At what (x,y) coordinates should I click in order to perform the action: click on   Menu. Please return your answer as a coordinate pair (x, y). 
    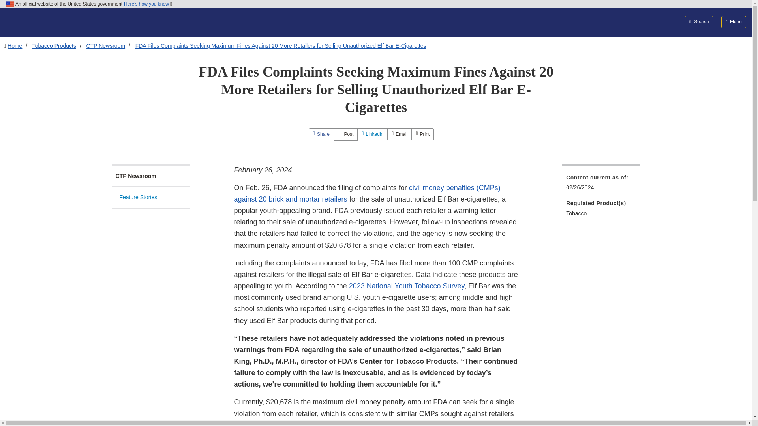
    Looking at the image, I should click on (734, 22).